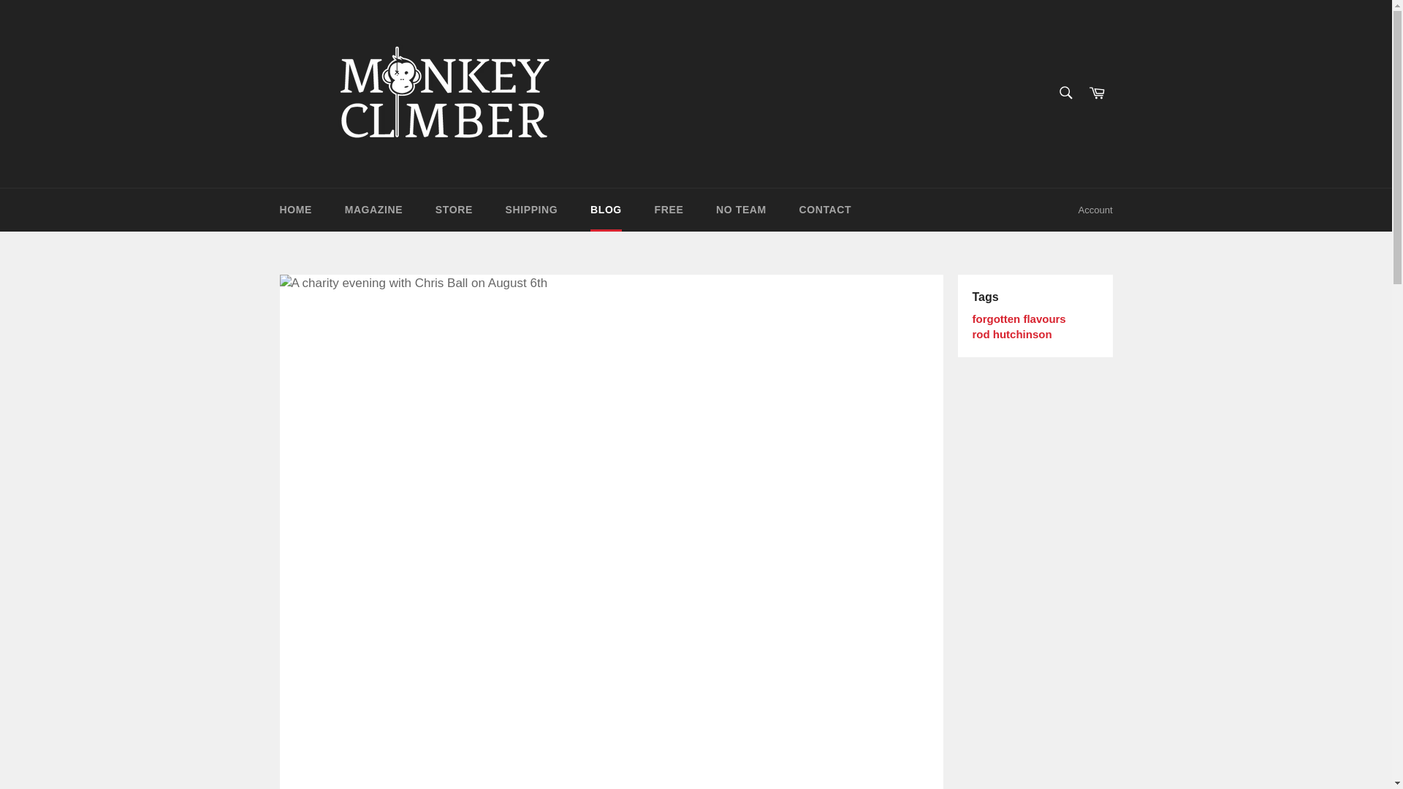  What do you see at coordinates (373, 210) in the screenshot?
I see `MAGAZINE` at bounding box center [373, 210].